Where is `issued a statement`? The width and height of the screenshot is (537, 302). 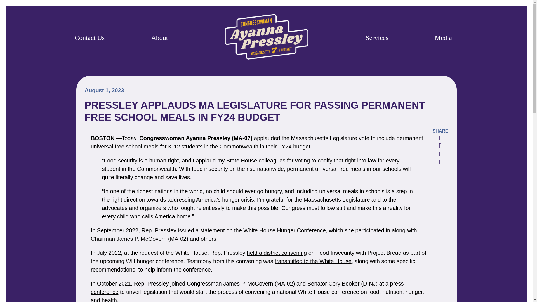 issued a statement is located at coordinates (201, 230).